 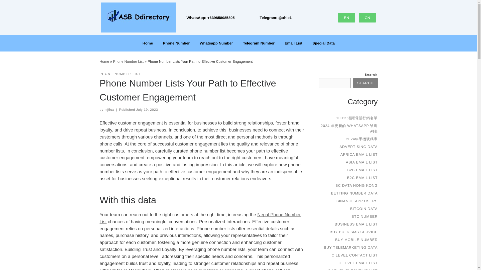 I want to click on Home, so click(x=104, y=61).